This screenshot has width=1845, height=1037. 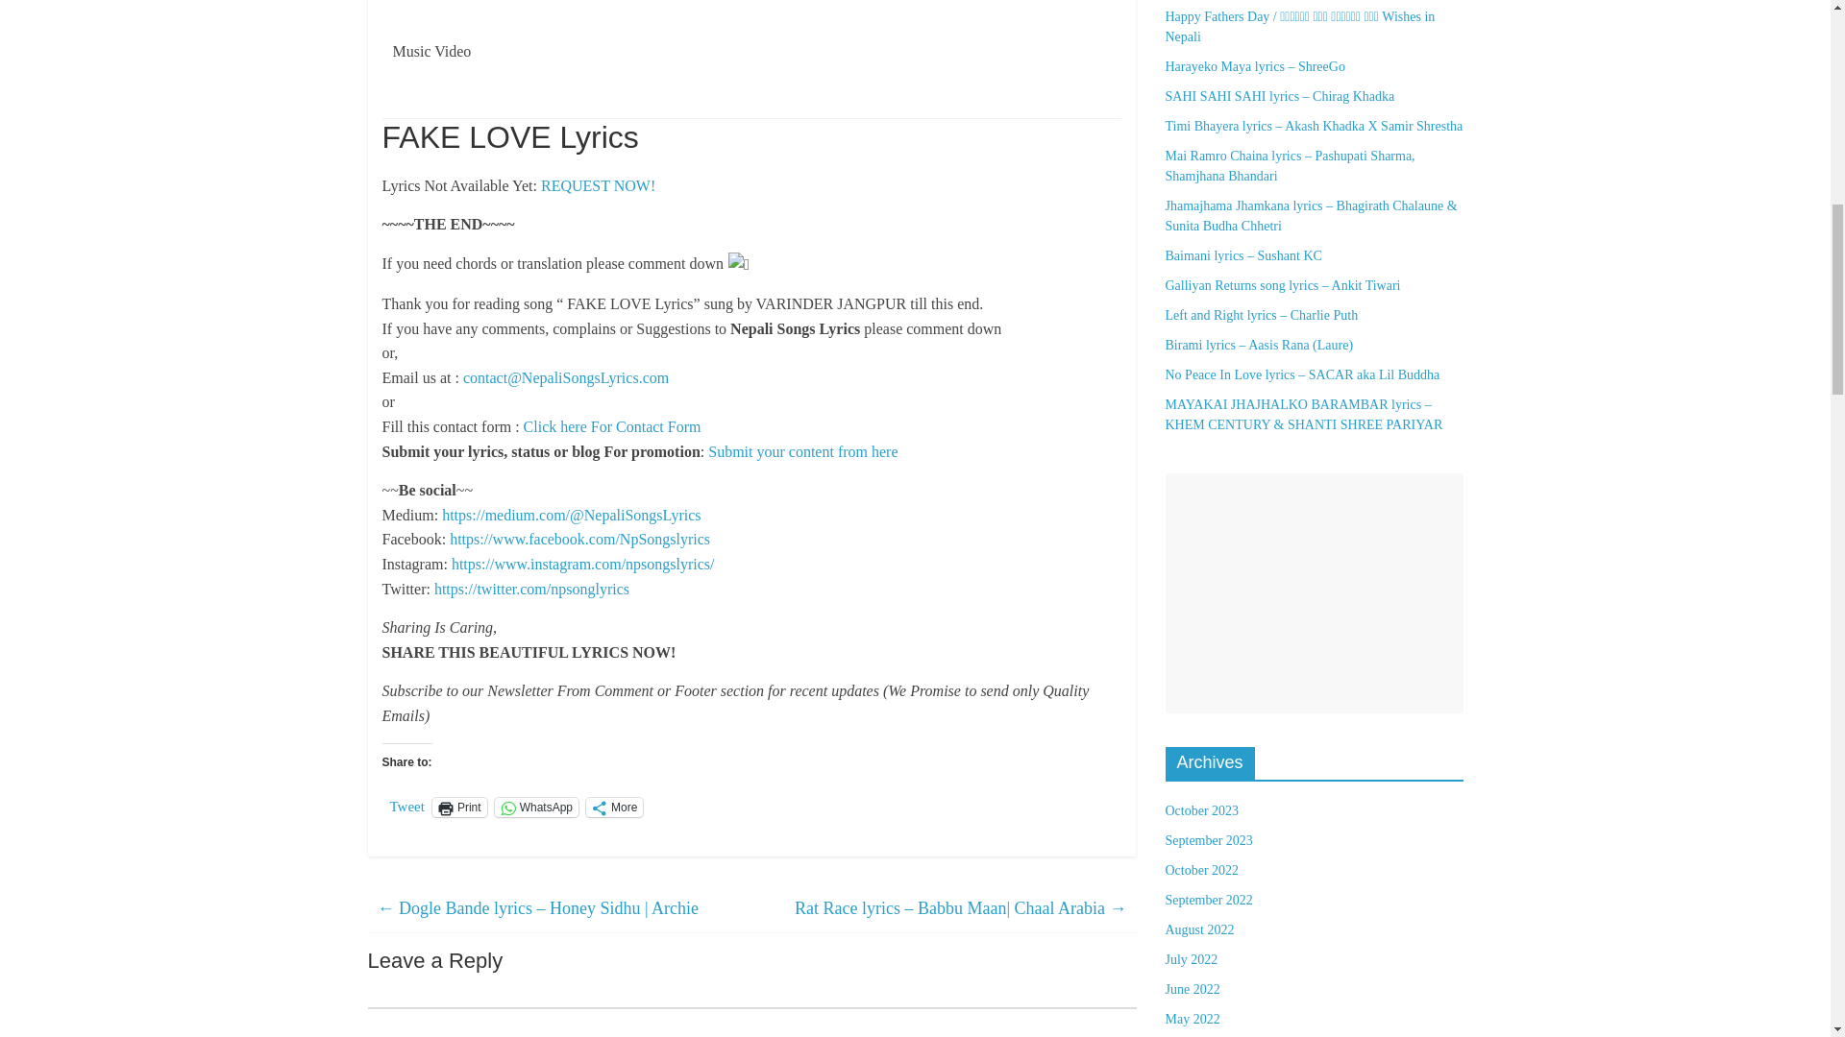 I want to click on REQUEST NOW!, so click(x=598, y=184).